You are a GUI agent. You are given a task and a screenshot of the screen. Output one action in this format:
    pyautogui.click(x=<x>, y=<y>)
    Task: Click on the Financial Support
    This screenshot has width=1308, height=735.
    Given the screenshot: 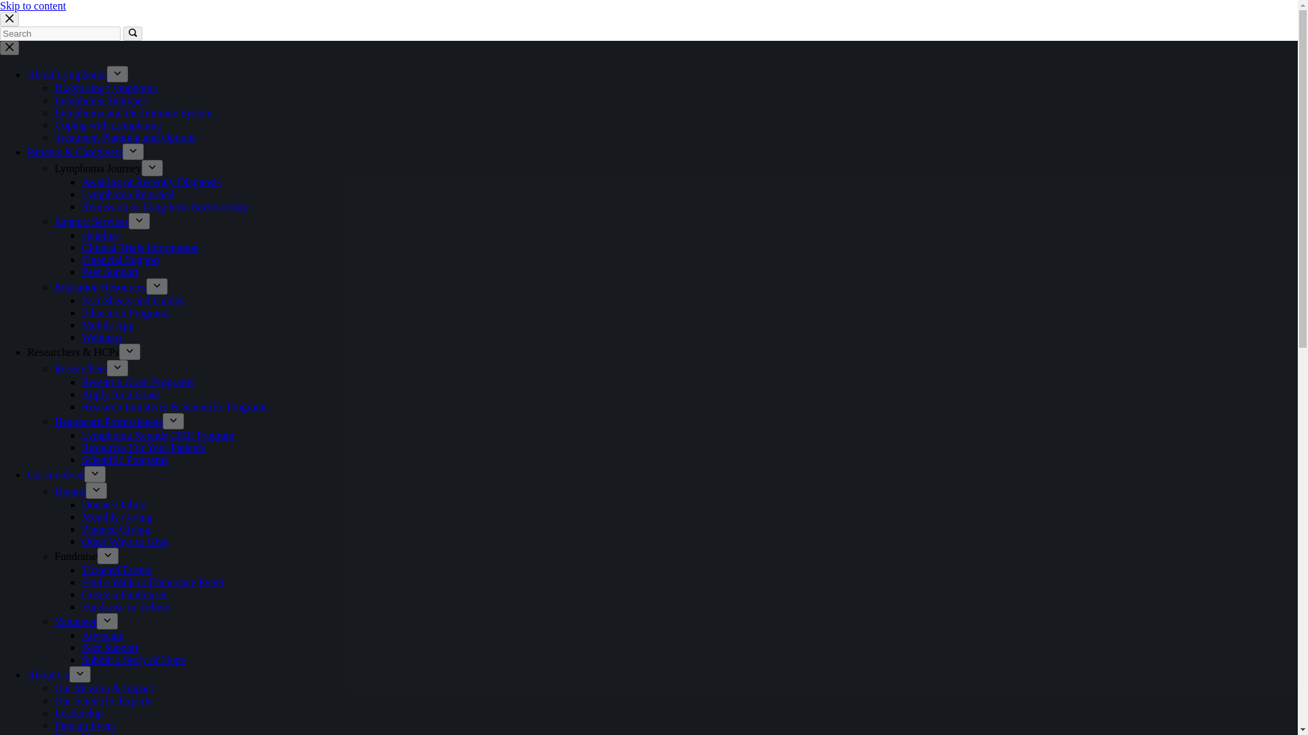 What is the action you would take?
    pyautogui.click(x=120, y=259)
    